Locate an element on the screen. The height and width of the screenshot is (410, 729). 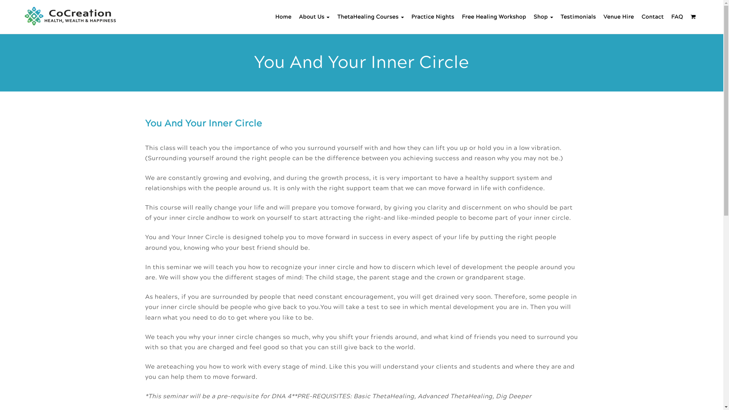
About Us is located at coordinates (314, 16).